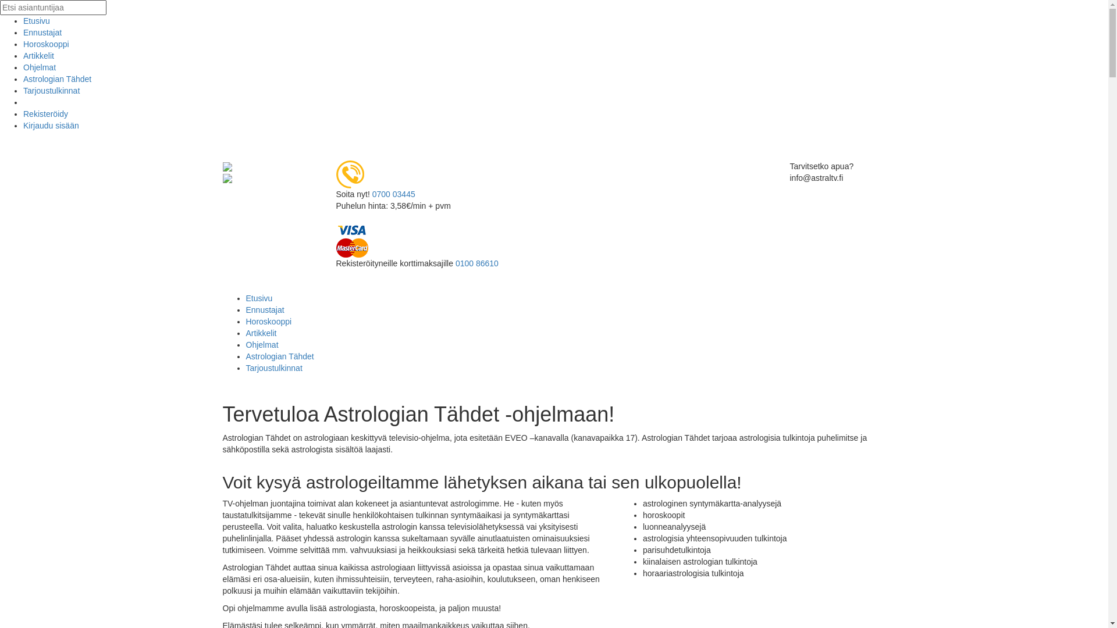 The height and width of the screenshot is (628, 1117). Describe the element at coordinates (261, 333) in the screenshot. I see `Artikkelit` at that location.